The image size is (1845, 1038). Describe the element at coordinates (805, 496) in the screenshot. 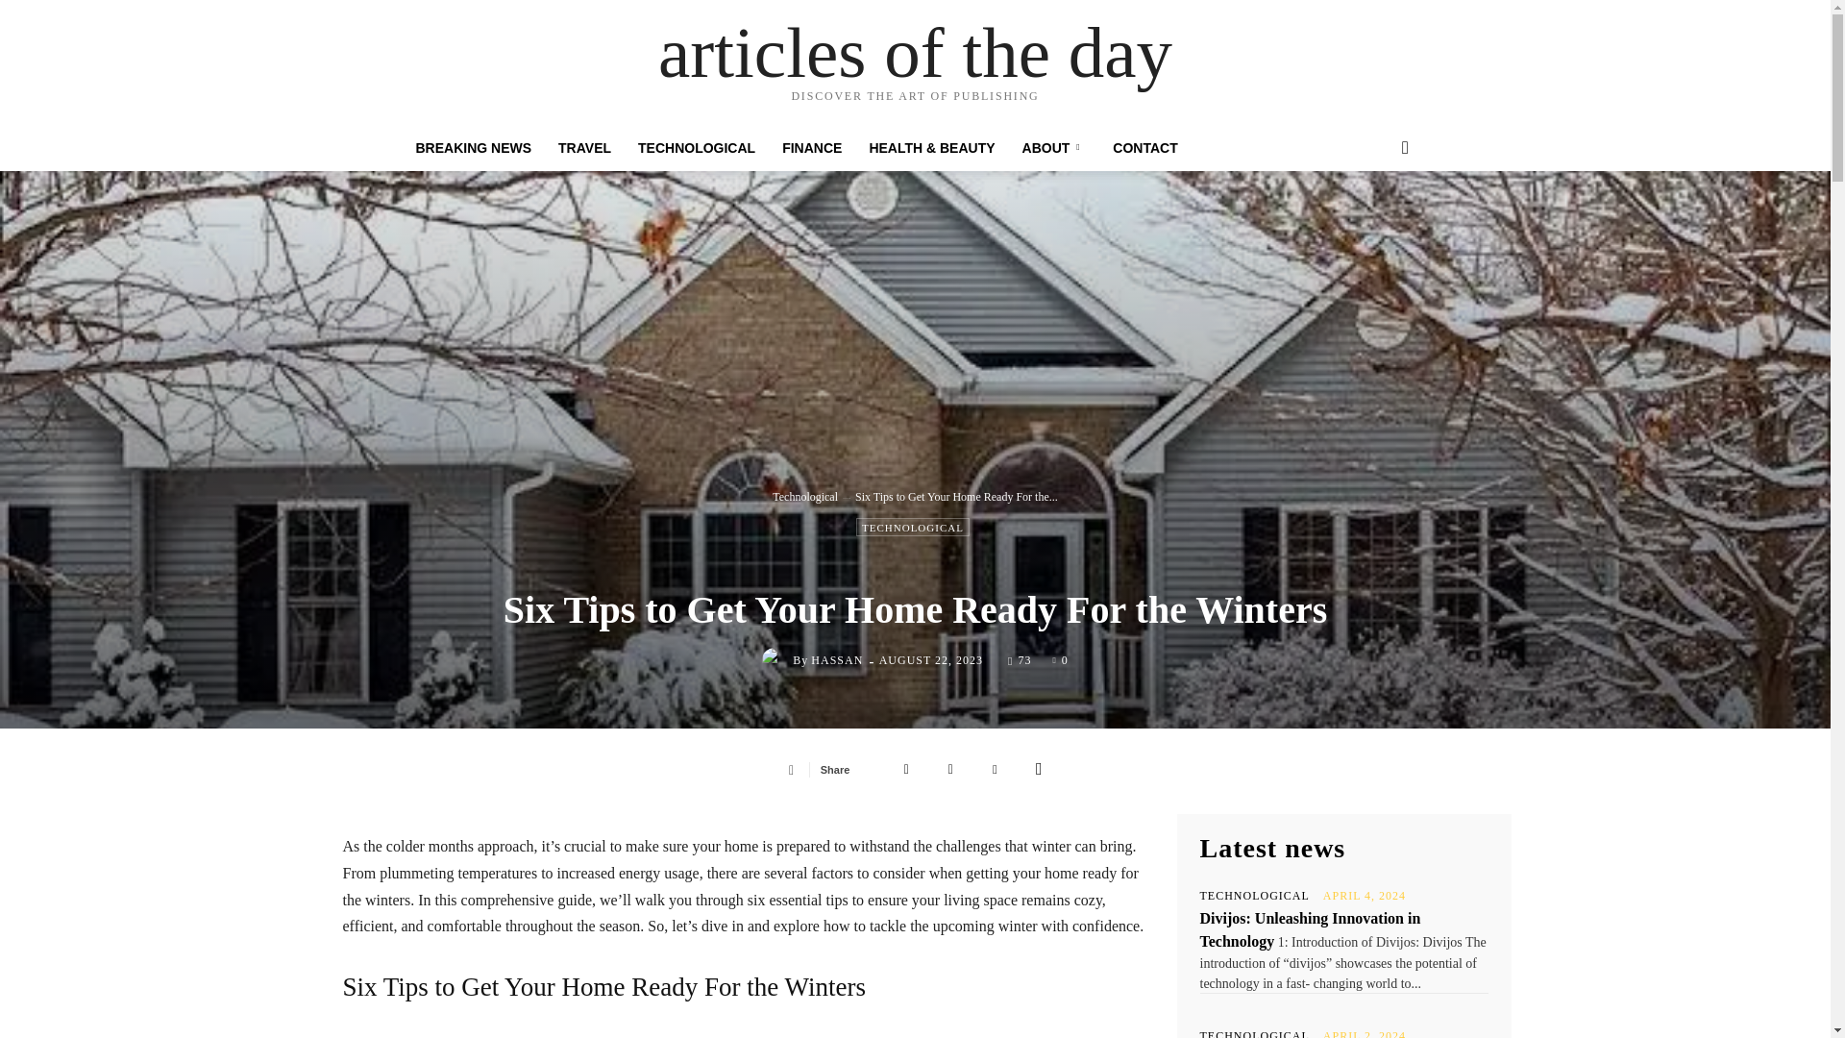

I see `View all posts in Technological` at that location.